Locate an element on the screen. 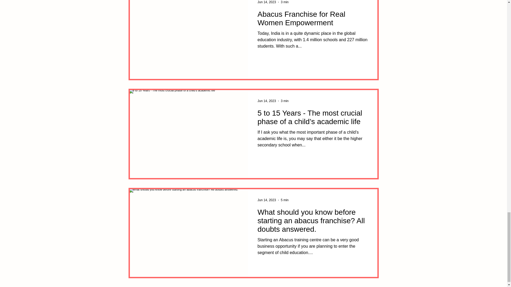 The width and height of the screenshot is (511, 287). Jun 14, 2023 is located at coordinates (267, 101).